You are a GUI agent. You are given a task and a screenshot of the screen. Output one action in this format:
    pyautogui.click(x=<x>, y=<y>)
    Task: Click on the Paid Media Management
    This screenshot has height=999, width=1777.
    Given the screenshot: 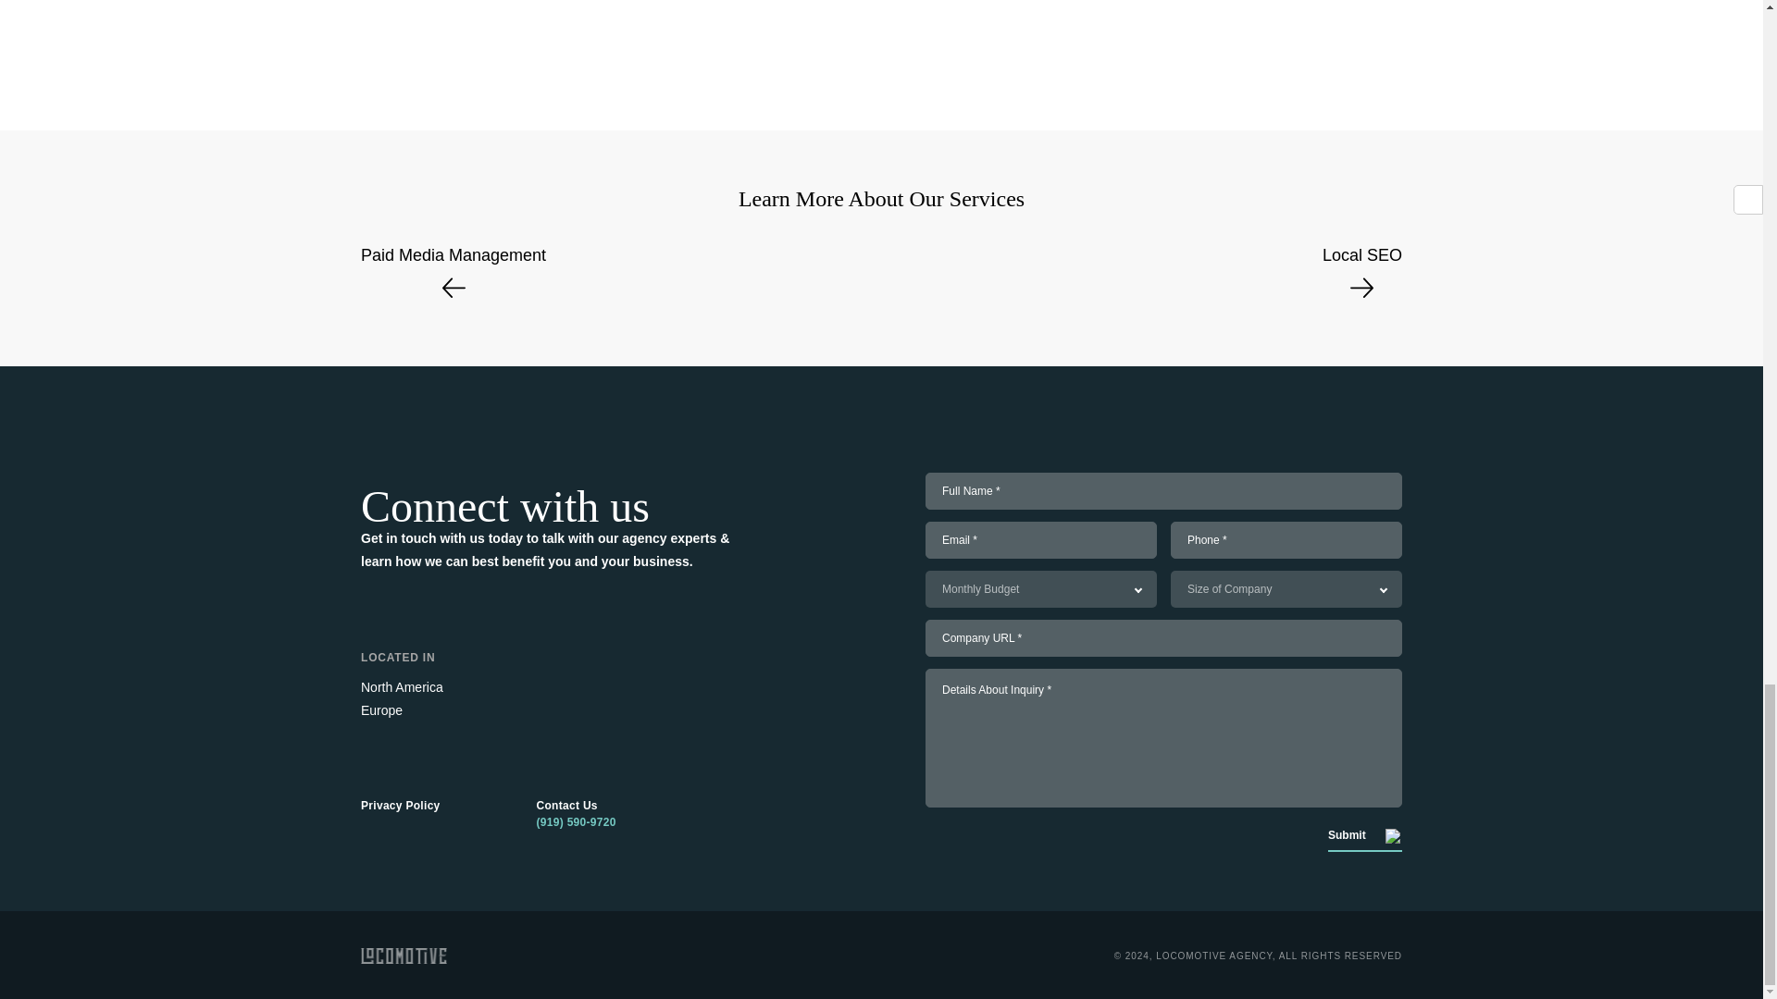 What is the action you would take?
    pyautogui.click(x=453, y=277)
    